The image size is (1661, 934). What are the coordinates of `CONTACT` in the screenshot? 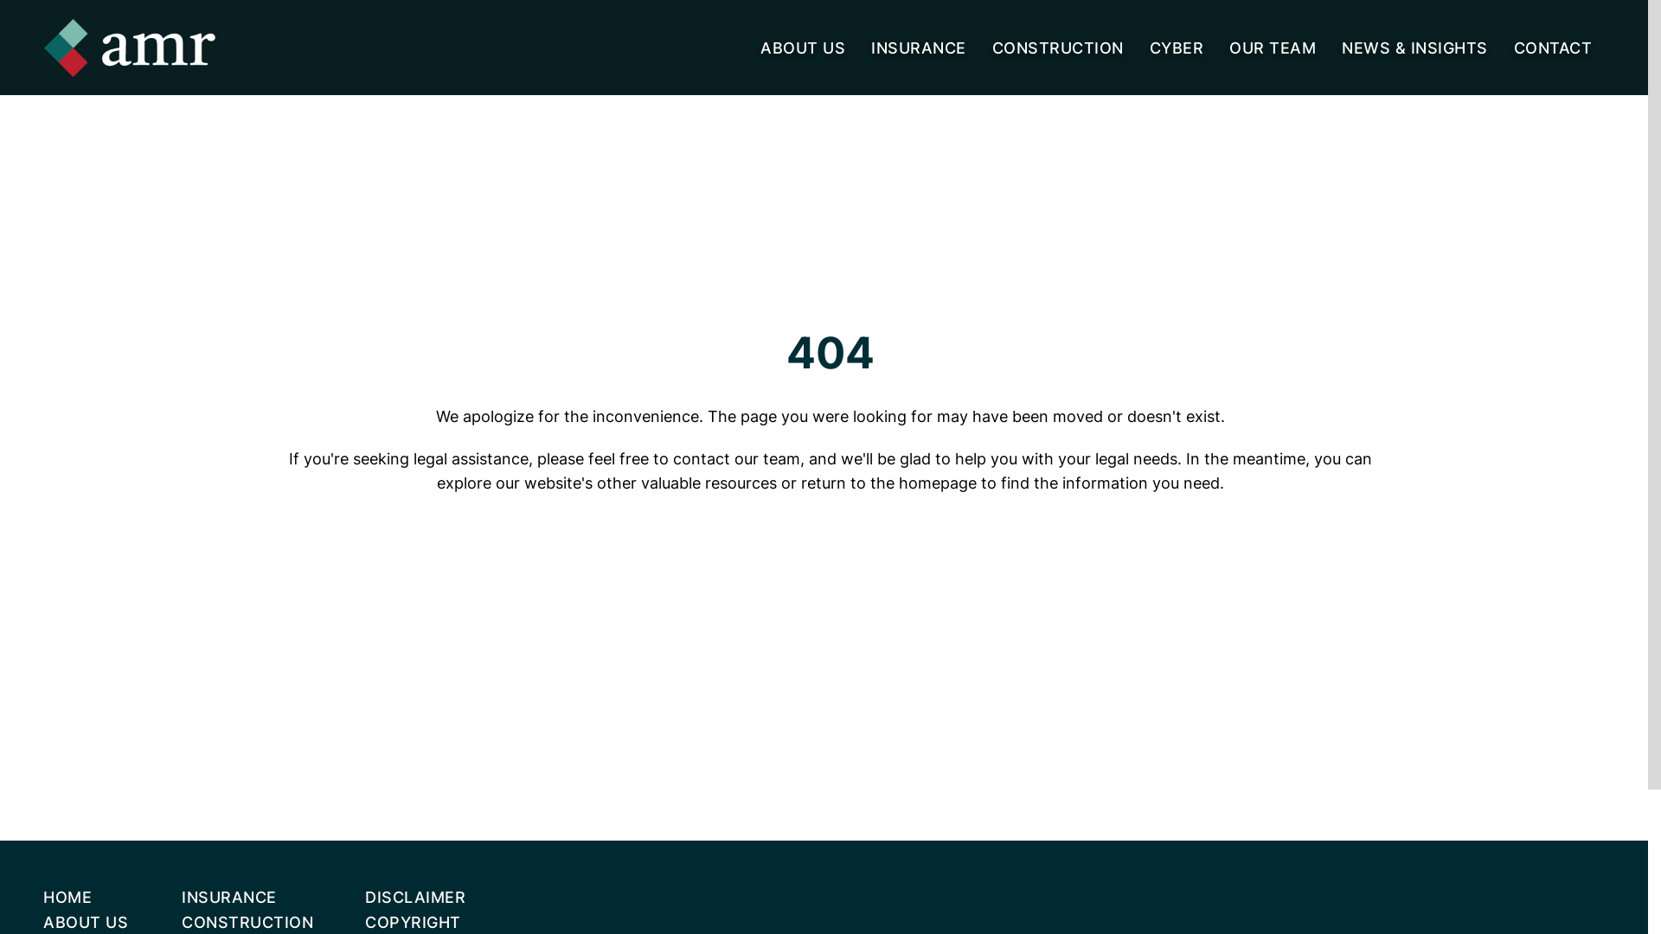 It's located at (1554, 47).